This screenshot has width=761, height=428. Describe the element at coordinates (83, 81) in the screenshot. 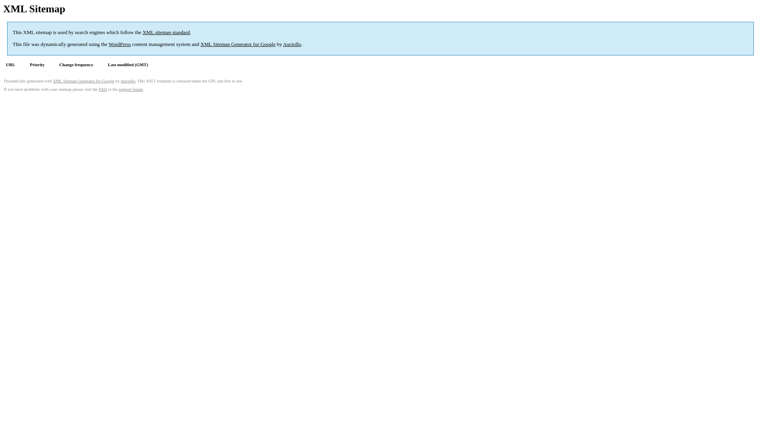

I see `XML Sitemap Generator for Google` at that location.